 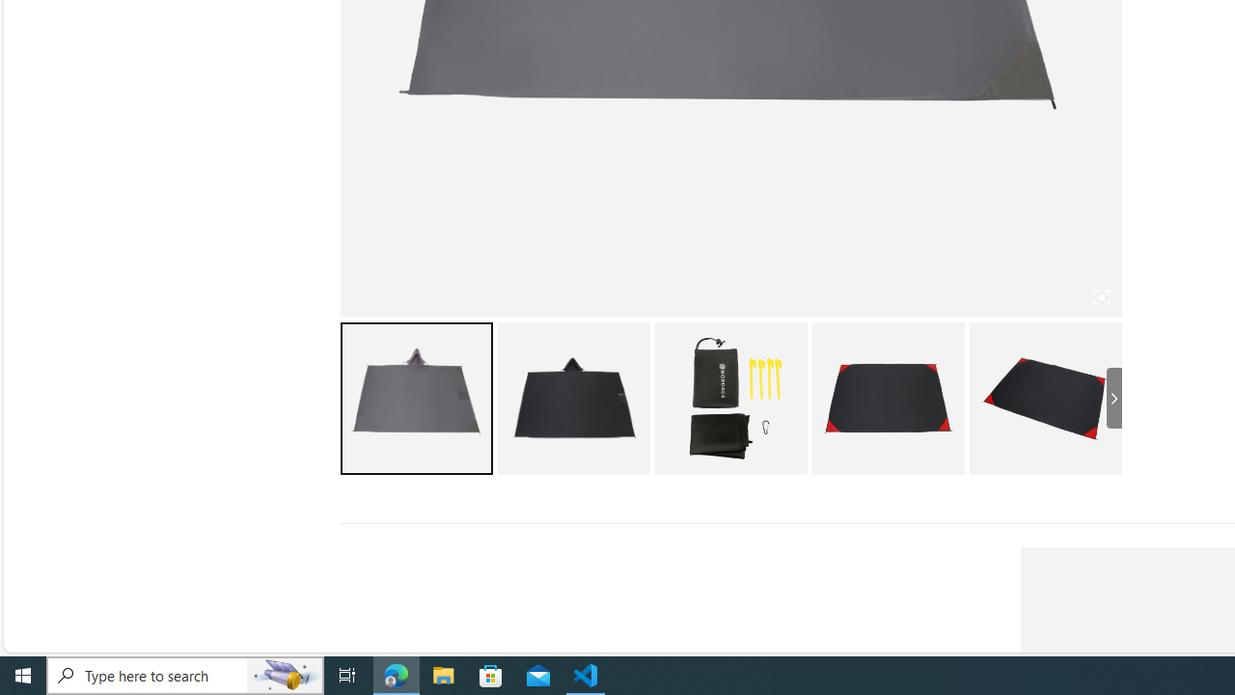 What do you see at coordinates (1100, 296) in the screenshot?
I see `Class: iconic-woothumbs-fullscreen` at bounding box center [1100, 296].